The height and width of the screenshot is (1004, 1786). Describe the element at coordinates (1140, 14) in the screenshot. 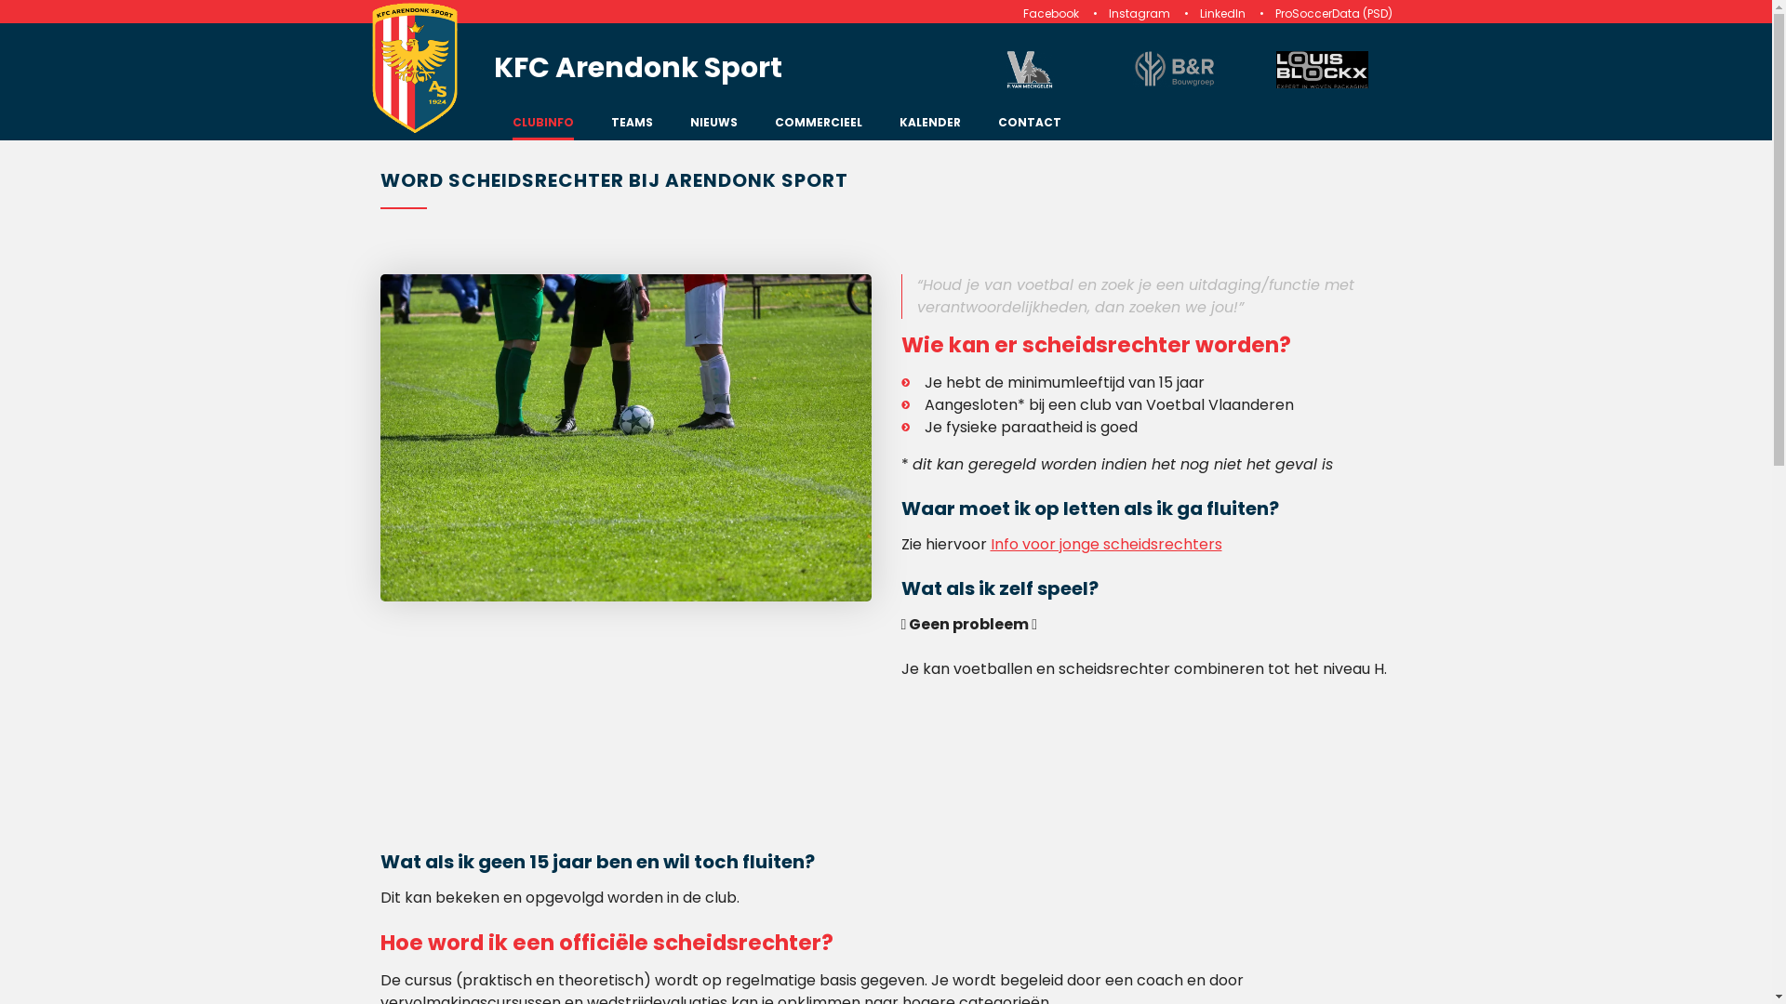

I see `Instagram` at that location.